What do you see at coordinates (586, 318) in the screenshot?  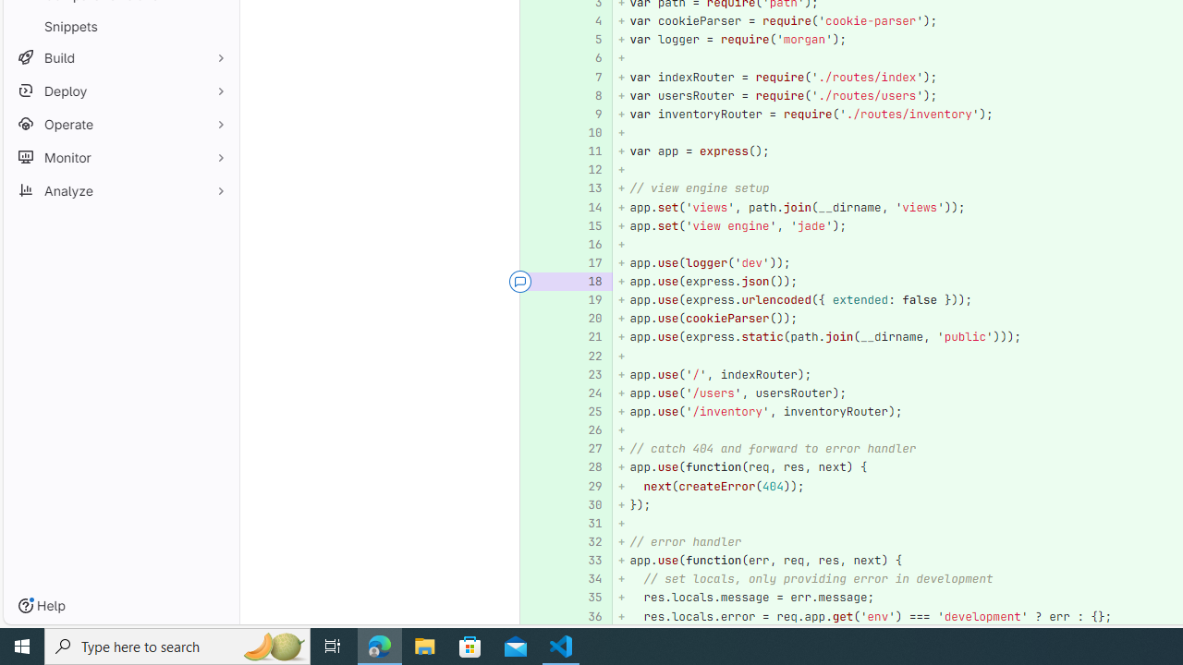 I see `20` at bounding box center [586, 318].